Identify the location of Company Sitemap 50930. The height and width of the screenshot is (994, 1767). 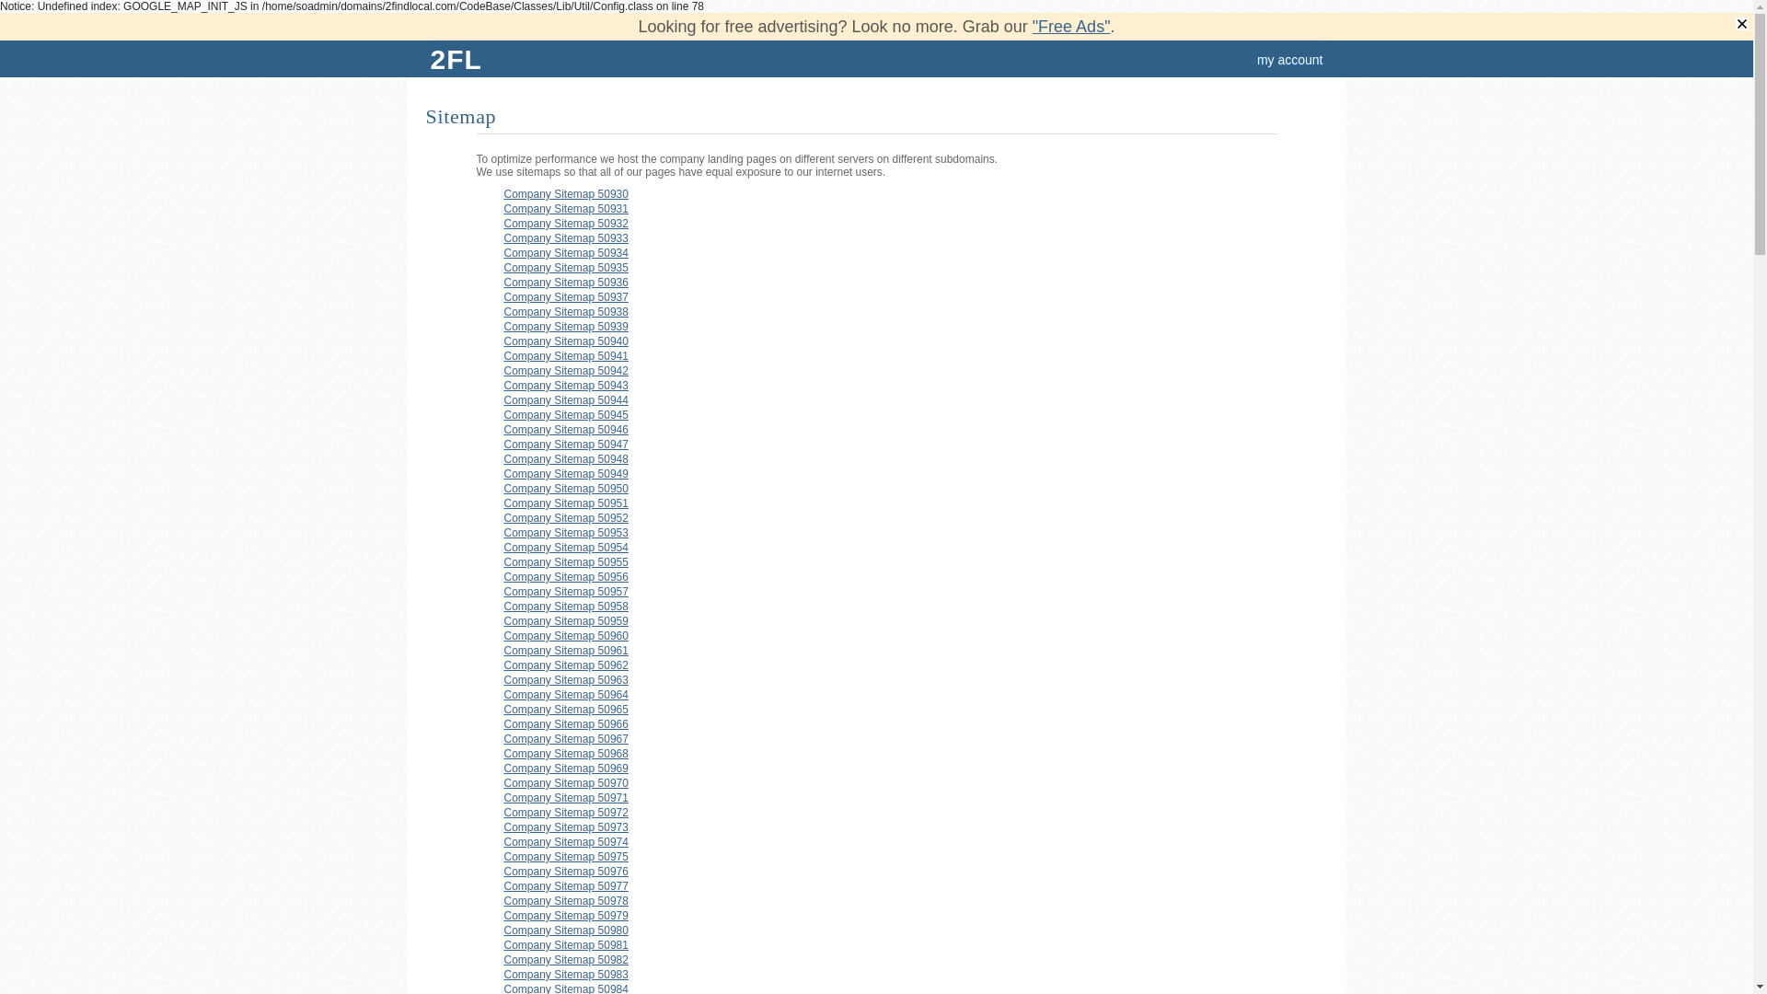
(567, 194).